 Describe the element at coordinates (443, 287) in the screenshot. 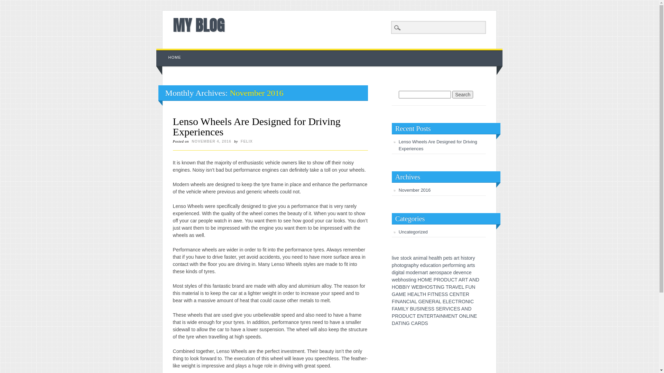

I see `G` at that location.